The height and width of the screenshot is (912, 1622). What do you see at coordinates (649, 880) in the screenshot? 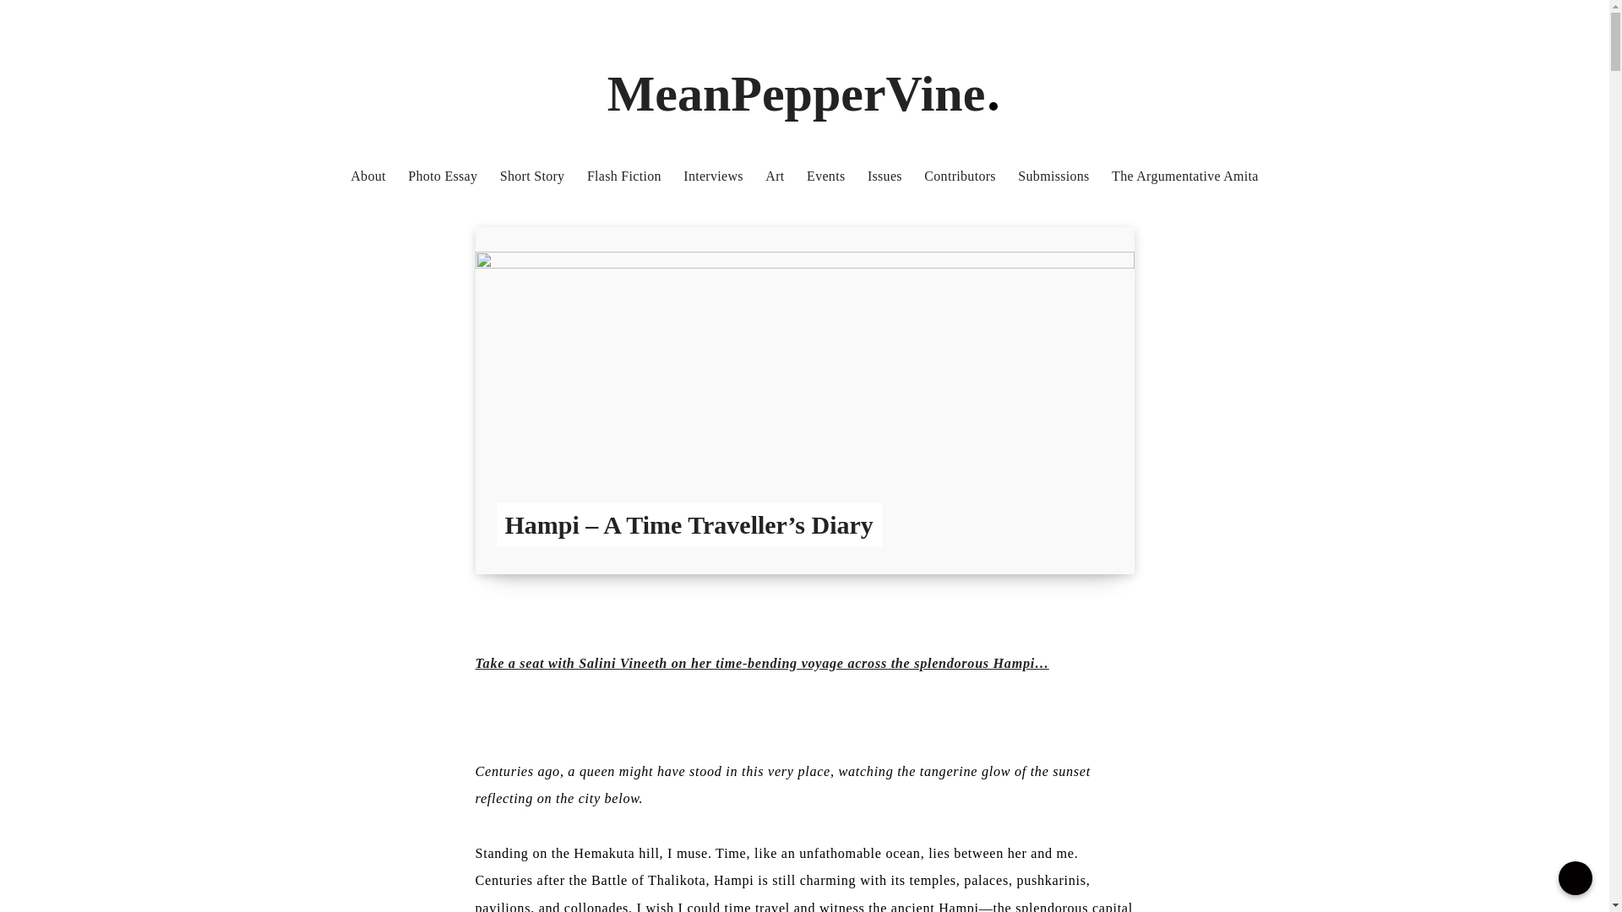
I see `Battle of Thalikota` at bounding box center [649, 880].